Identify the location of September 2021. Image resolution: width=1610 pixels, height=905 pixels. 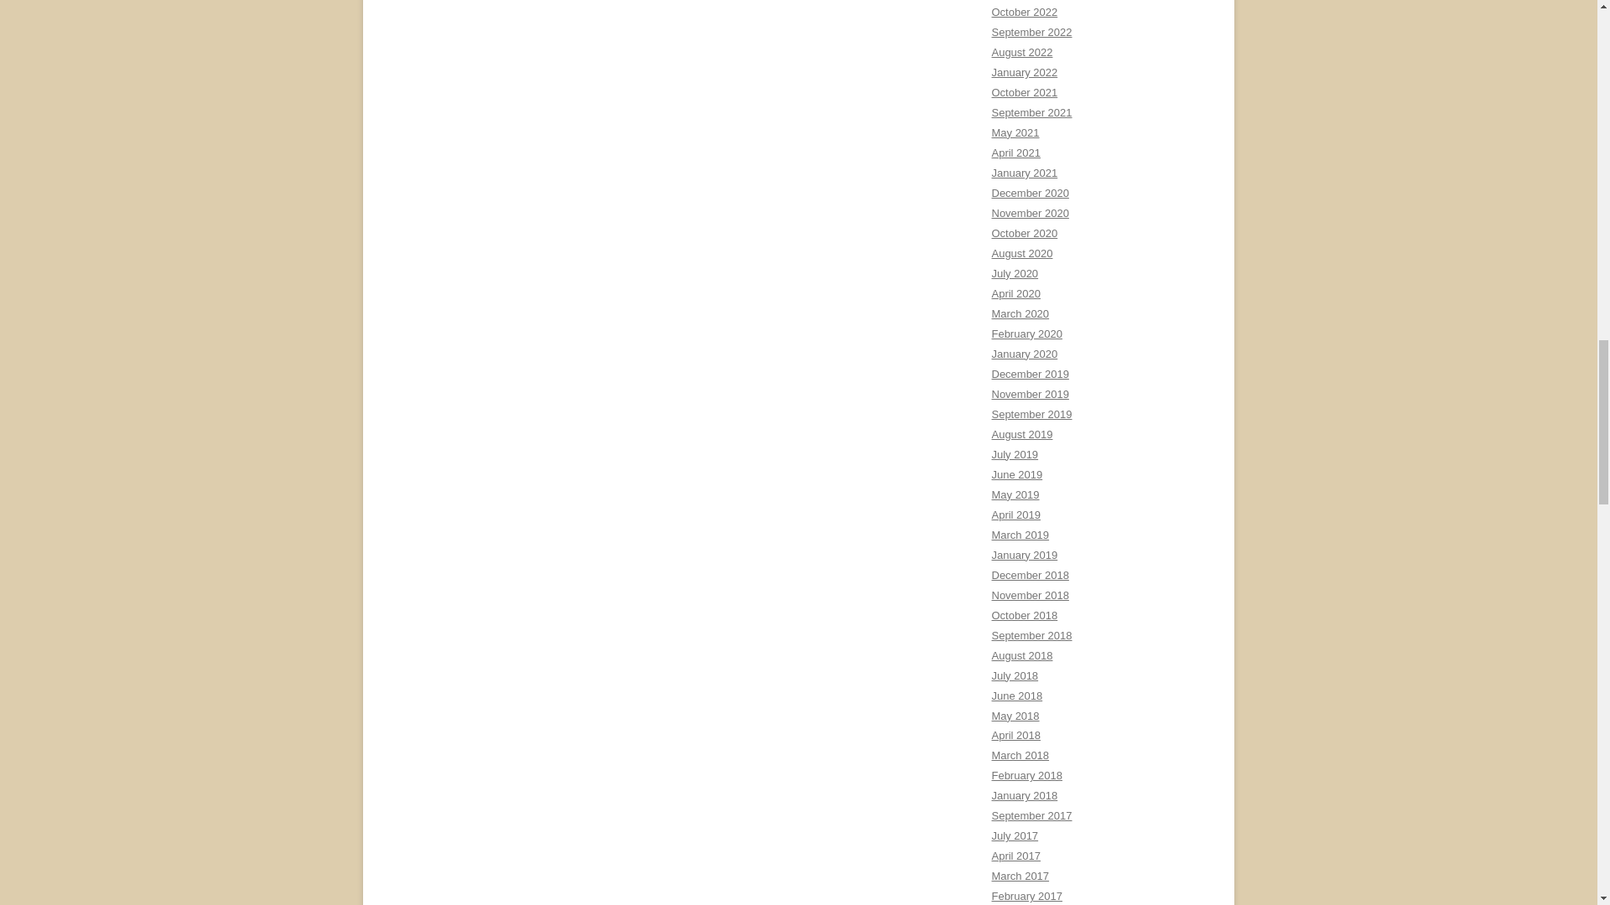
(1031, 112).